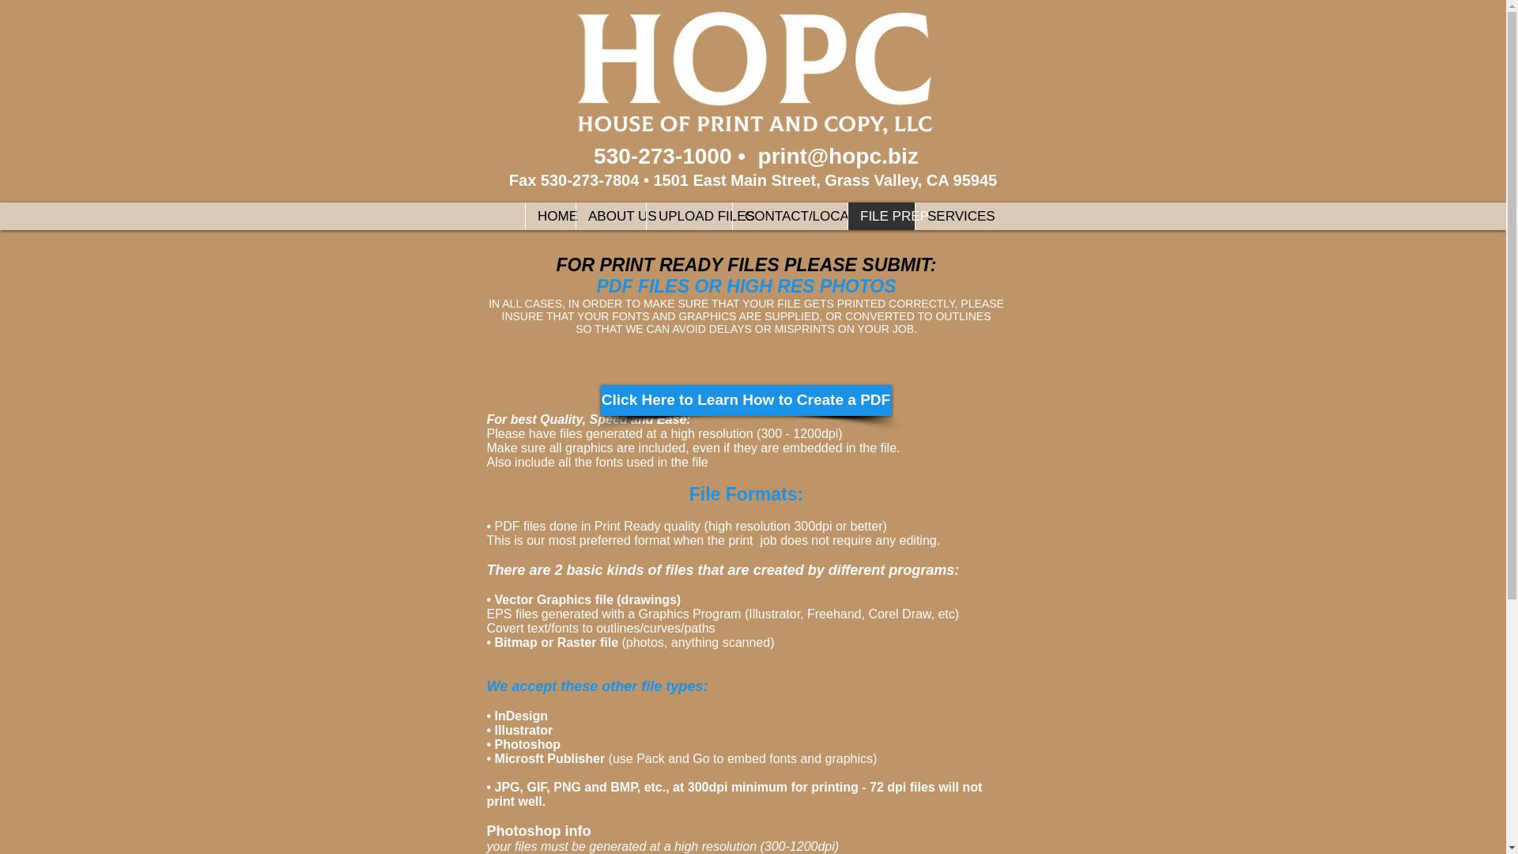 The width and height of the screenshot is (1518, 854). I want to click on Click Here to Learn How to Create a PDF, so click(746, 400).